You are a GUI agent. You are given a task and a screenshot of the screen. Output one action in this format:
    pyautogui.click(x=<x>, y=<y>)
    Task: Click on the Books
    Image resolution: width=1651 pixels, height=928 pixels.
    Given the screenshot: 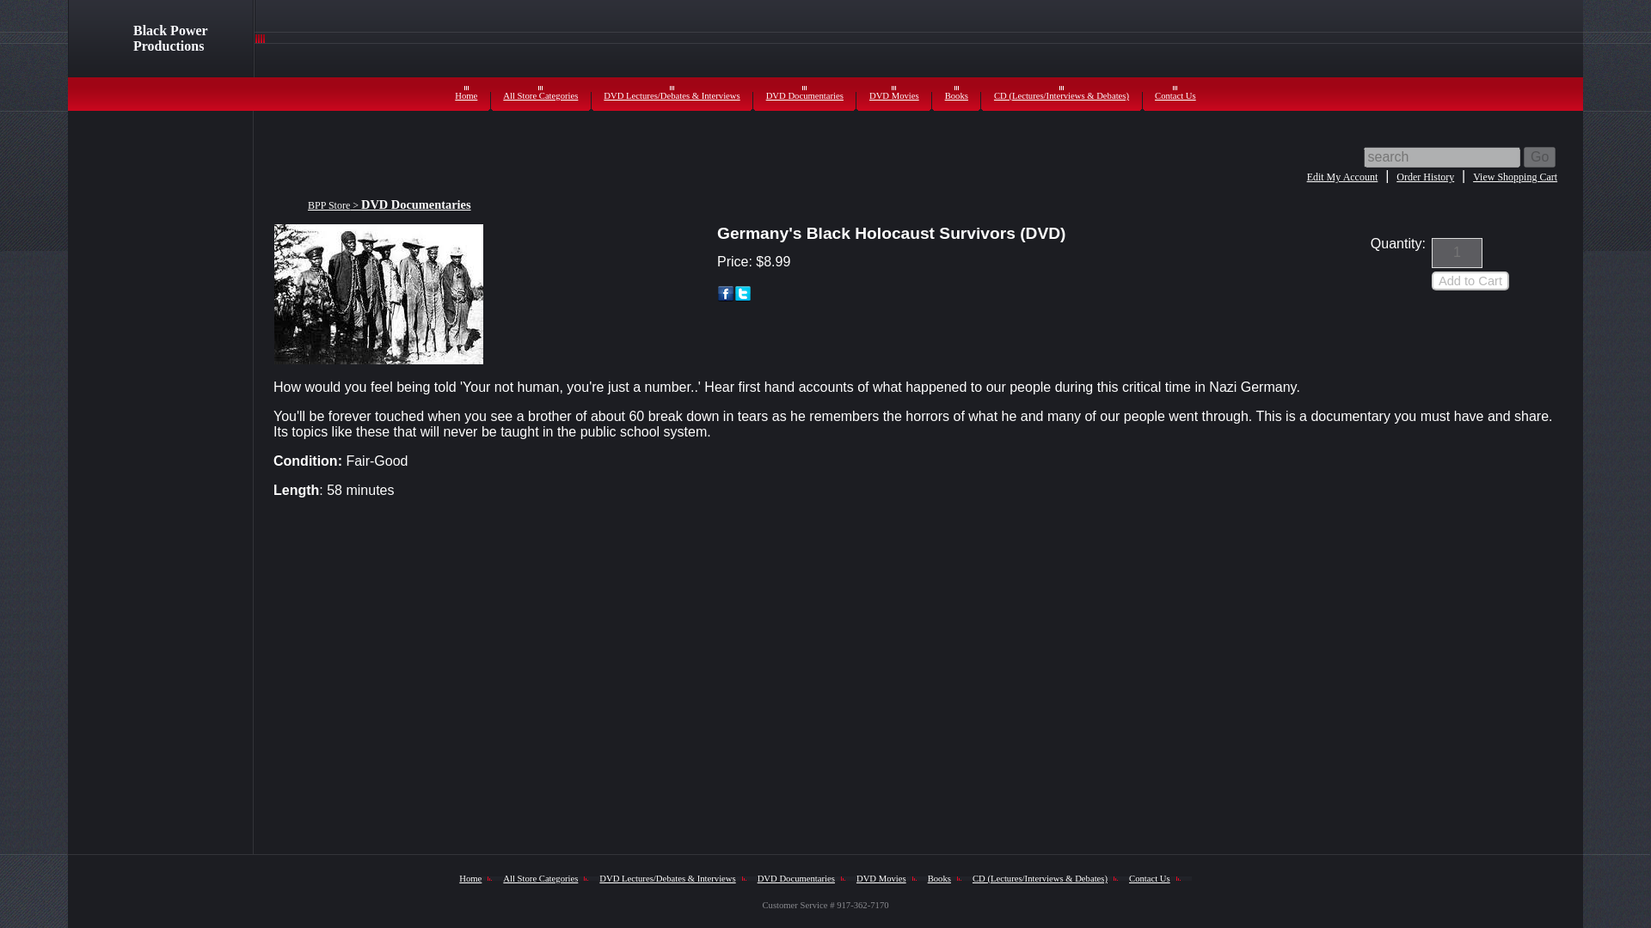 What is the action you would take?
    pyautogui.click(x=956, y=95)
    